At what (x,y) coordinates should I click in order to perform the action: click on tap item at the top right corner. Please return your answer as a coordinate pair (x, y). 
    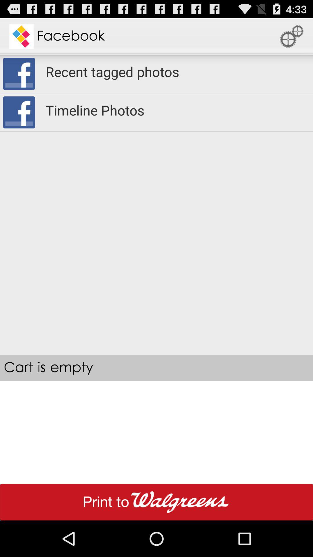
    Looking at the image, I should click on (292, 37).